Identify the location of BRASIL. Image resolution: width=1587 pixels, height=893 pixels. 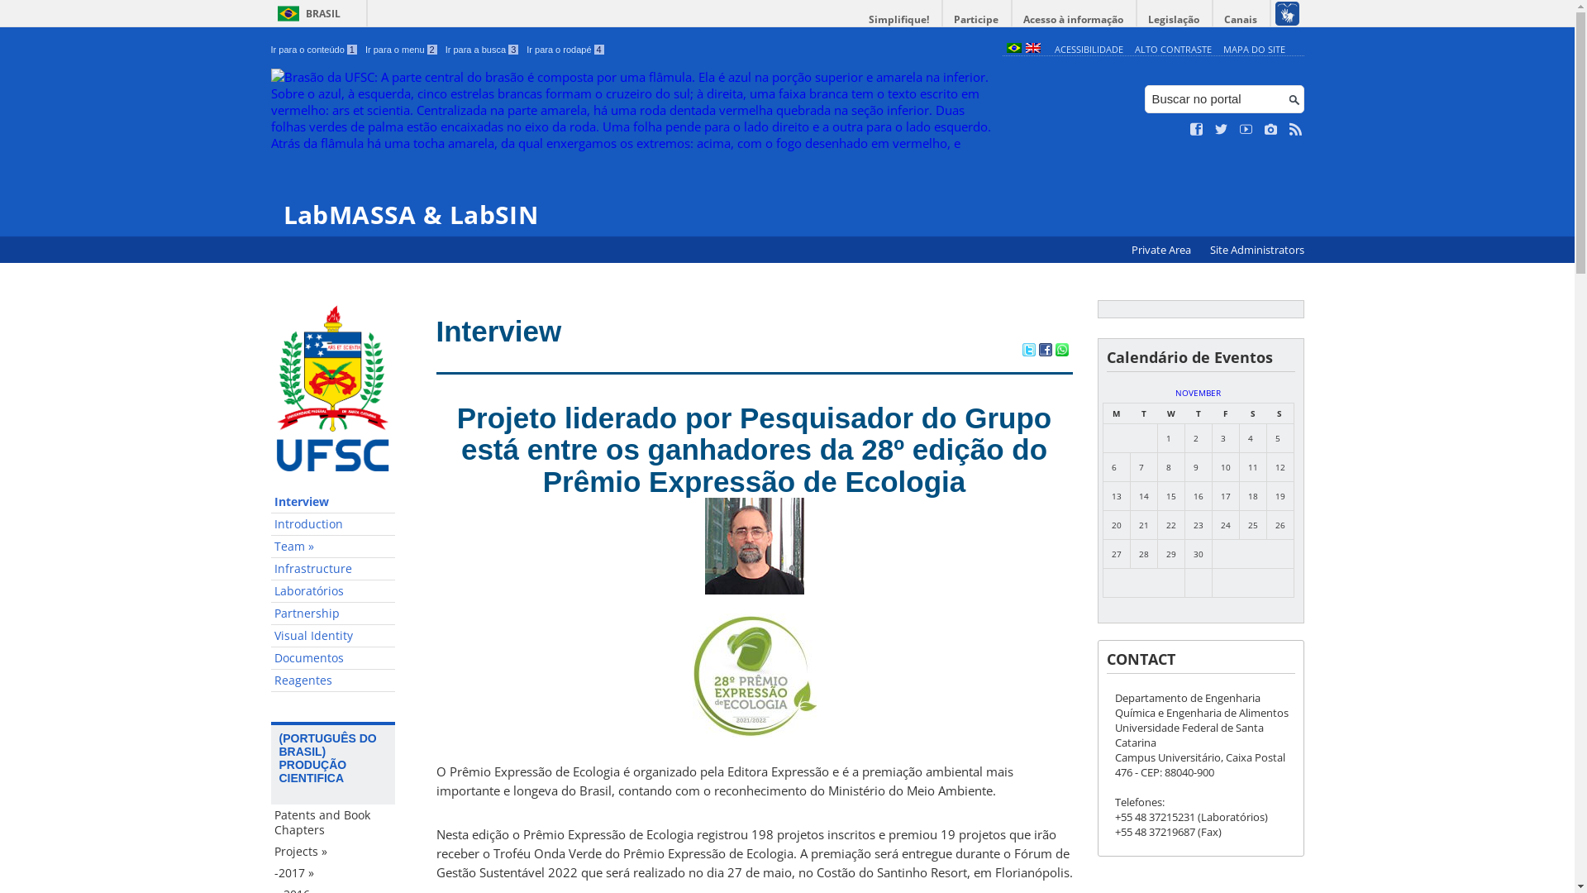
(306, 13).